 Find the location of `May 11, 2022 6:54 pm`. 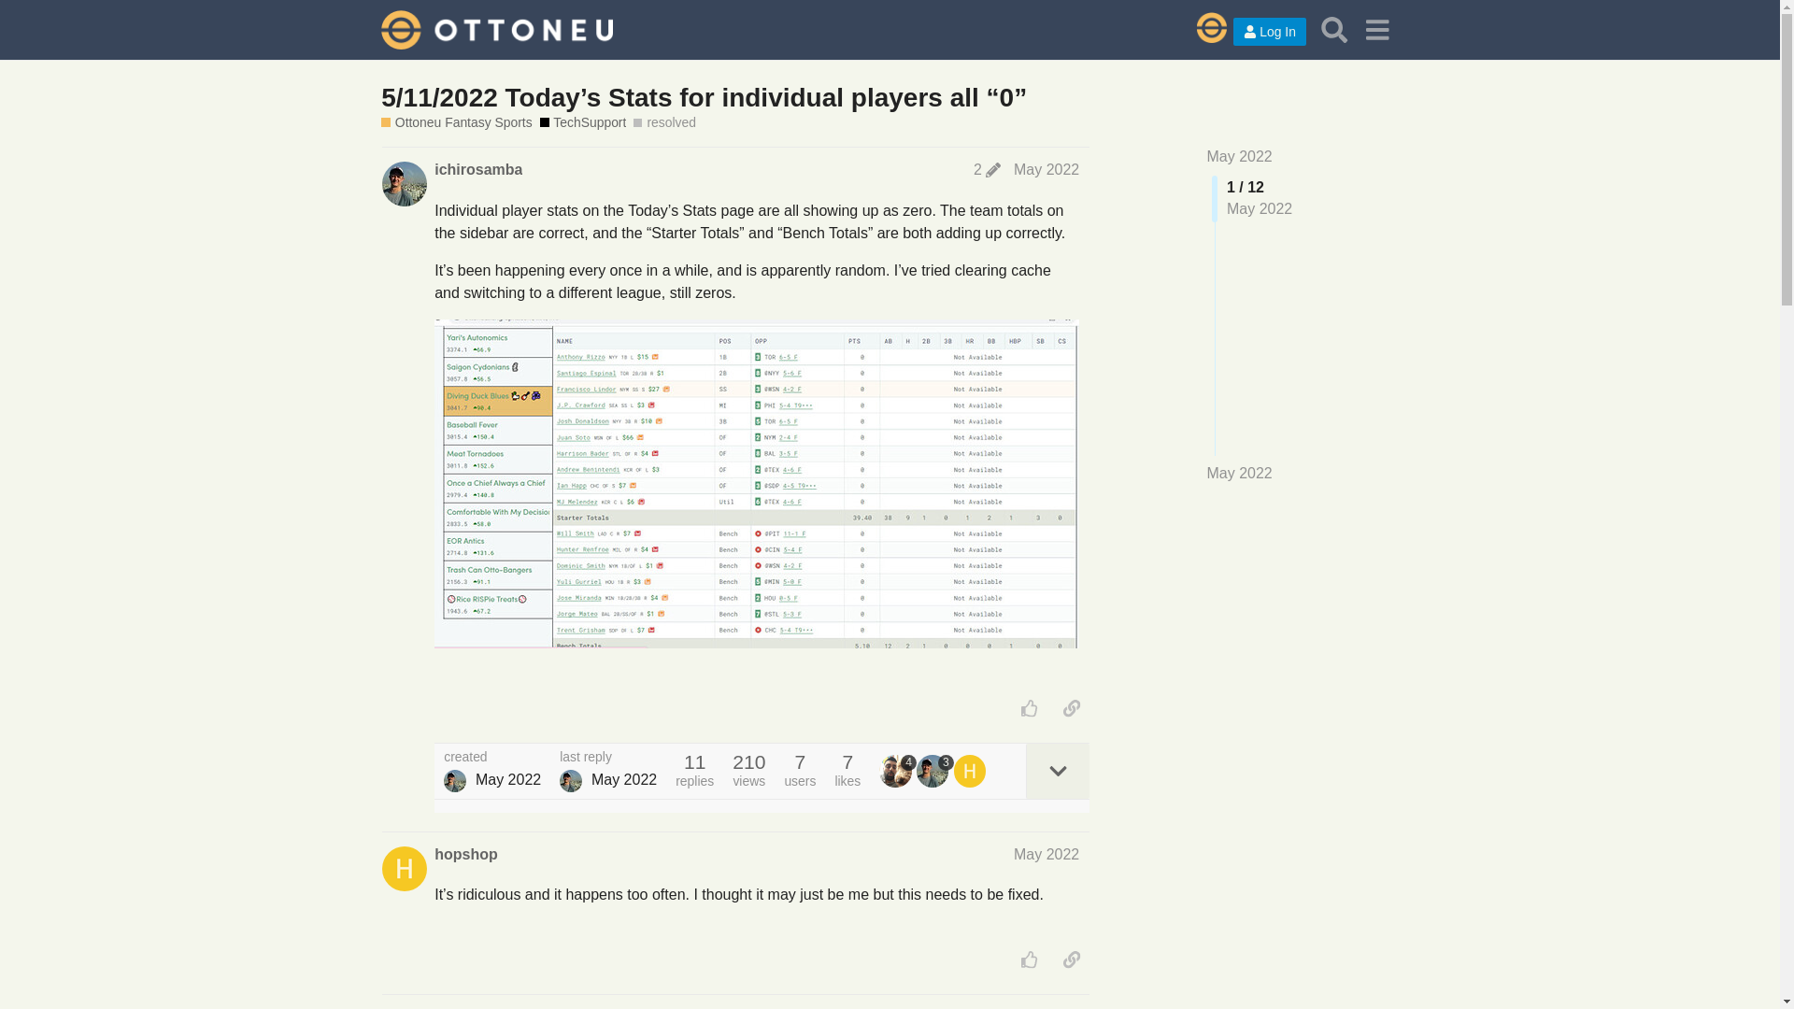

May 11, 2022 6:54 pm is located at coordinates (508, 779).